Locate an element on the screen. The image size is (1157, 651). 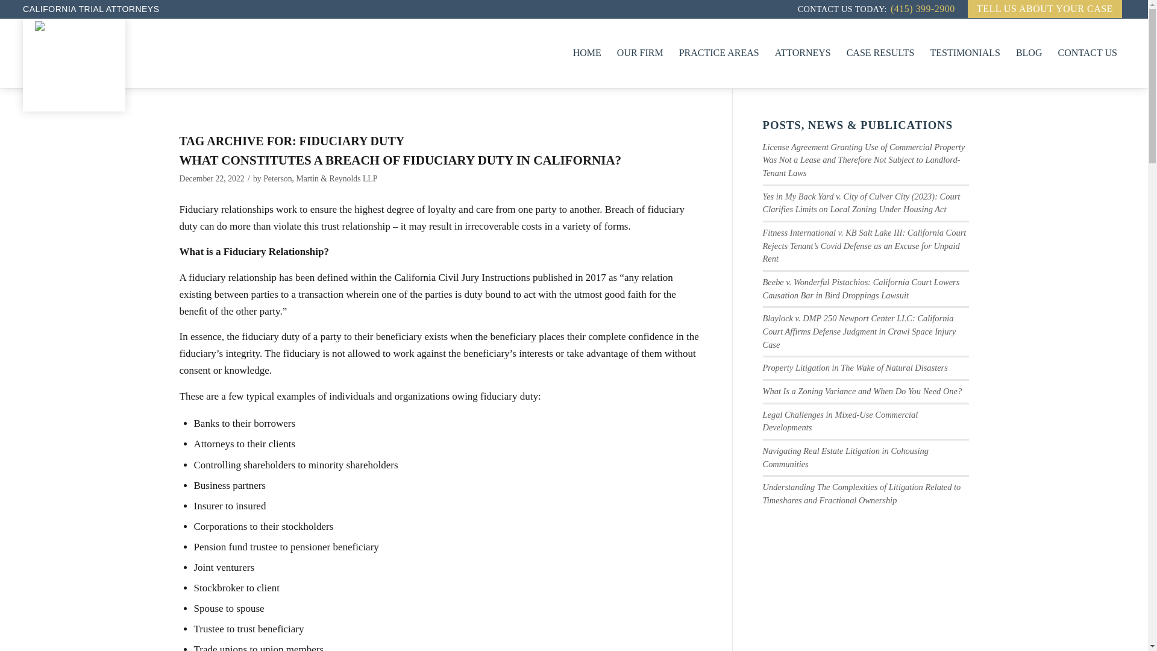
WHAT CONSTITUTES A BREACH OF FIDUCIARY DUTY IN CALIFORNIA? is located at coordinates (400, 160).